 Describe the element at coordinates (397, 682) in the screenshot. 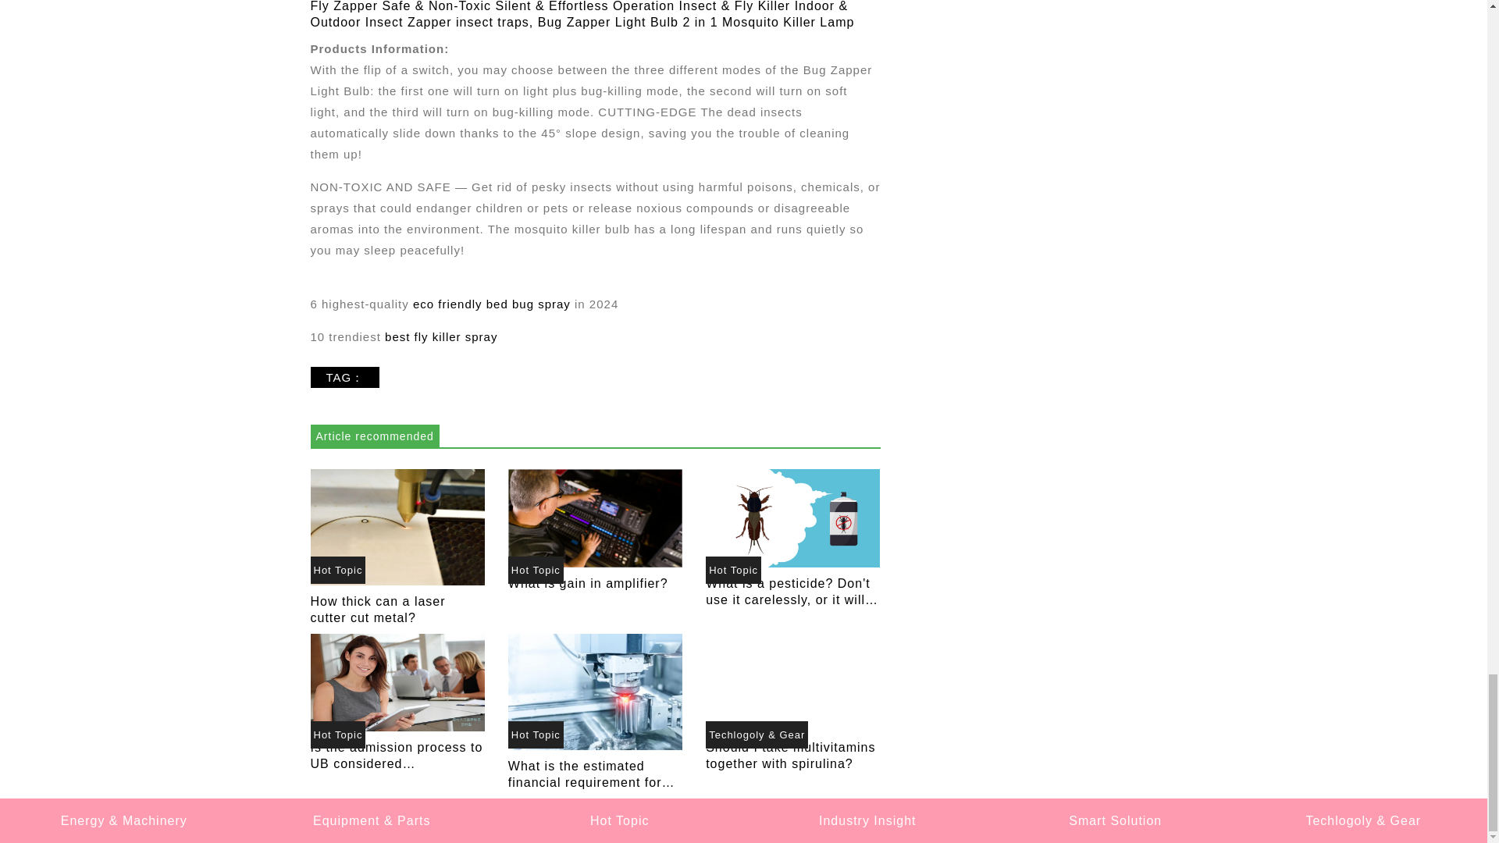

I see `Is the admission process to UB considered straightforward?` at that location.